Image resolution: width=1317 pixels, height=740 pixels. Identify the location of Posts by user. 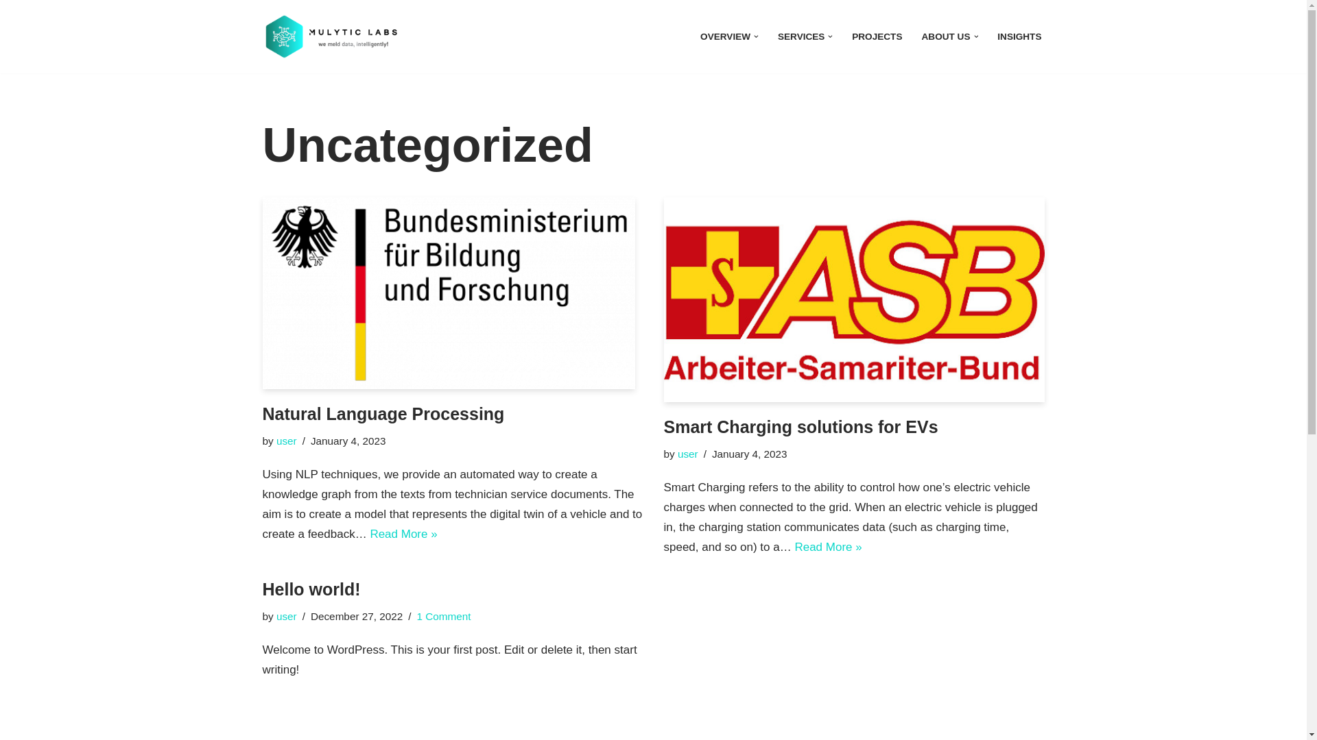
(287, 617).